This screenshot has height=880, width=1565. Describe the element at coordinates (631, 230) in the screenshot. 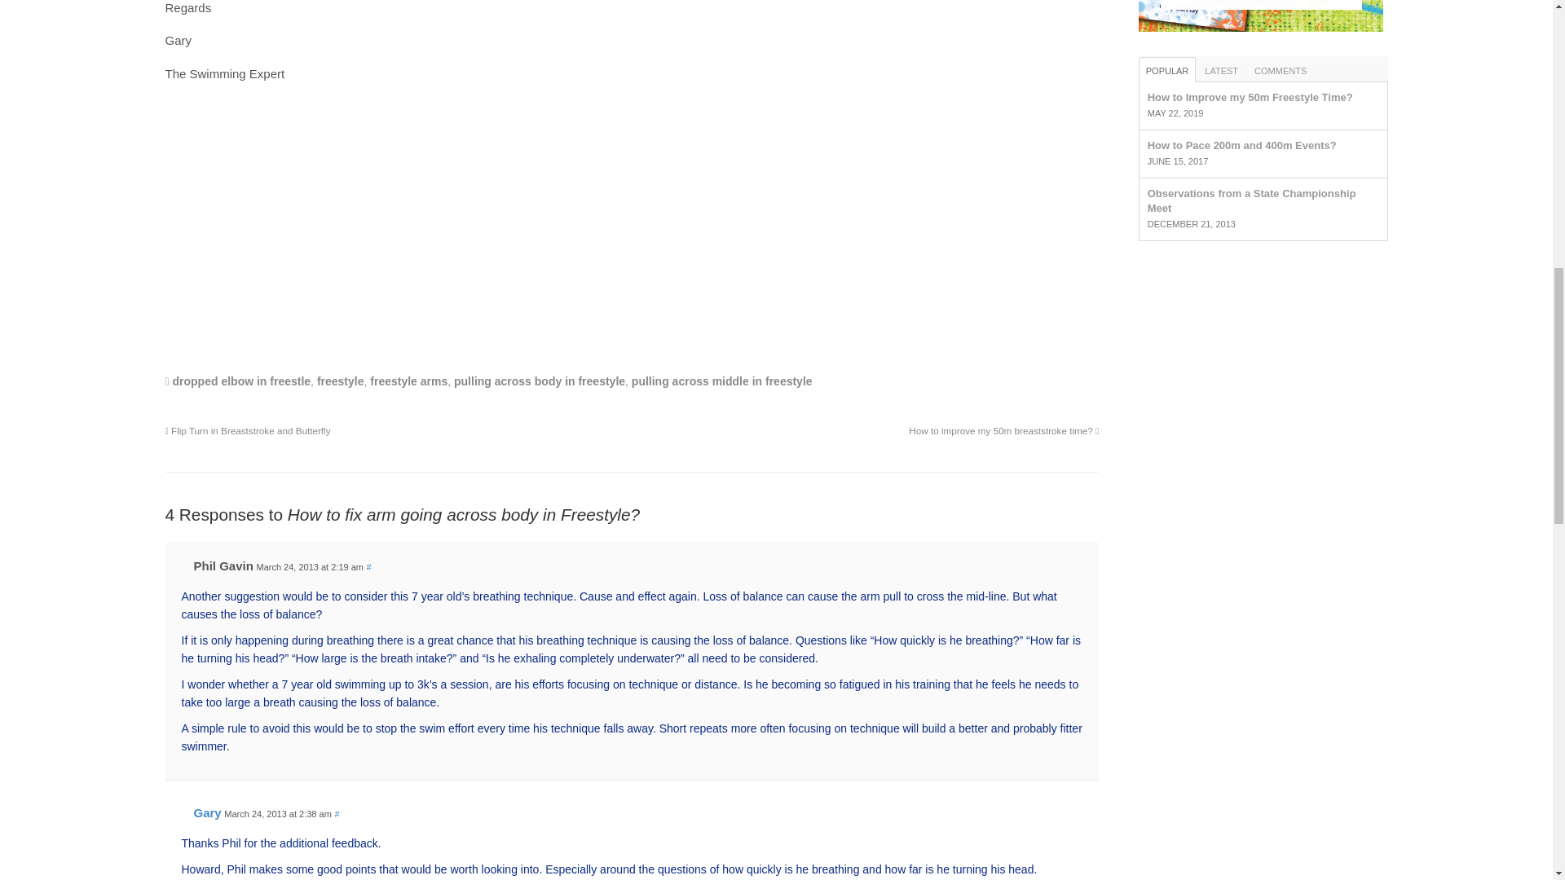

I see `Advertisement` at that location.